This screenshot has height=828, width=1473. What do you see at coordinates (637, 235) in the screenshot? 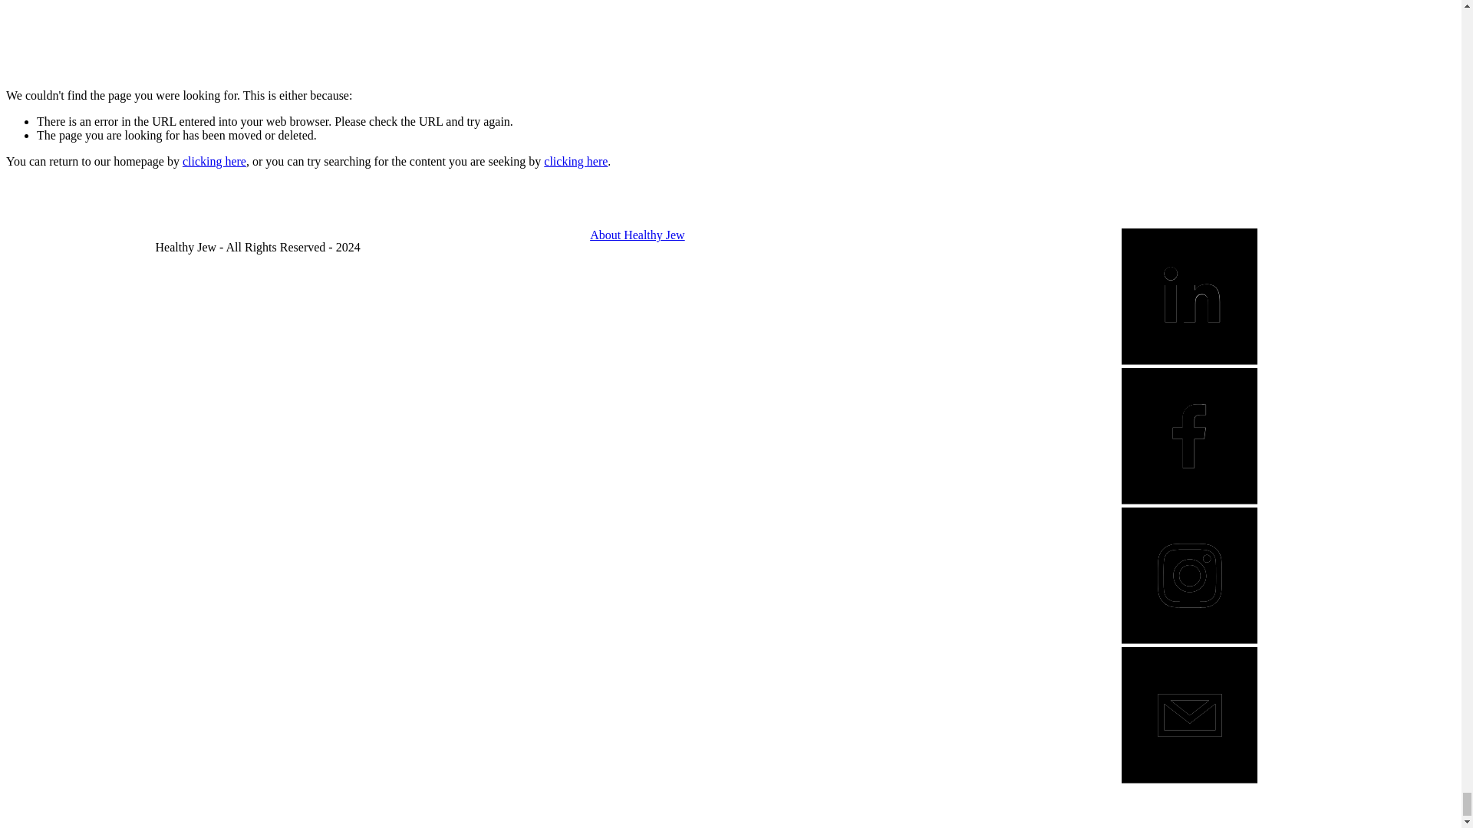
I see `About Healthy Jew` at bounding box center [637, 235].